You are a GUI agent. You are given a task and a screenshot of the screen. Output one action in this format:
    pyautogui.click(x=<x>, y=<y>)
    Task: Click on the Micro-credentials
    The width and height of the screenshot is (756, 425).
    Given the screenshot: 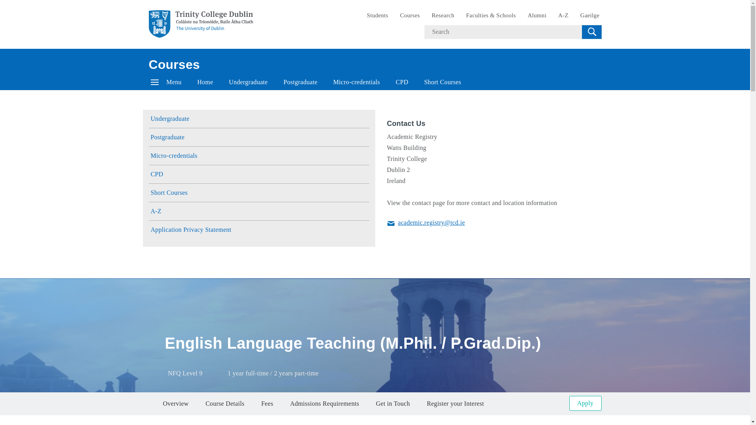 What is the action you would take?
    pyautogui.click(x=356, y=82)
    